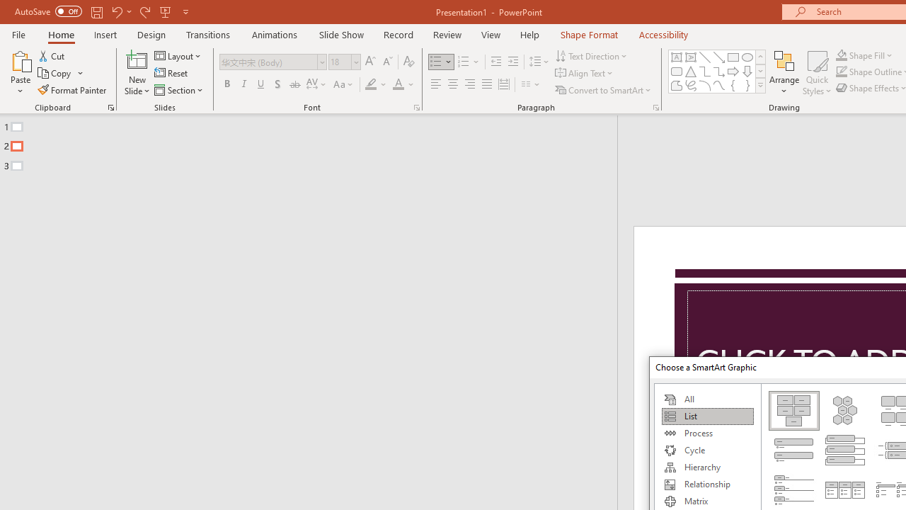 This screenshot has width=906, height=510. Describe the element at coordinates (61, 34) in the screenshot. I see `Home` at that location.